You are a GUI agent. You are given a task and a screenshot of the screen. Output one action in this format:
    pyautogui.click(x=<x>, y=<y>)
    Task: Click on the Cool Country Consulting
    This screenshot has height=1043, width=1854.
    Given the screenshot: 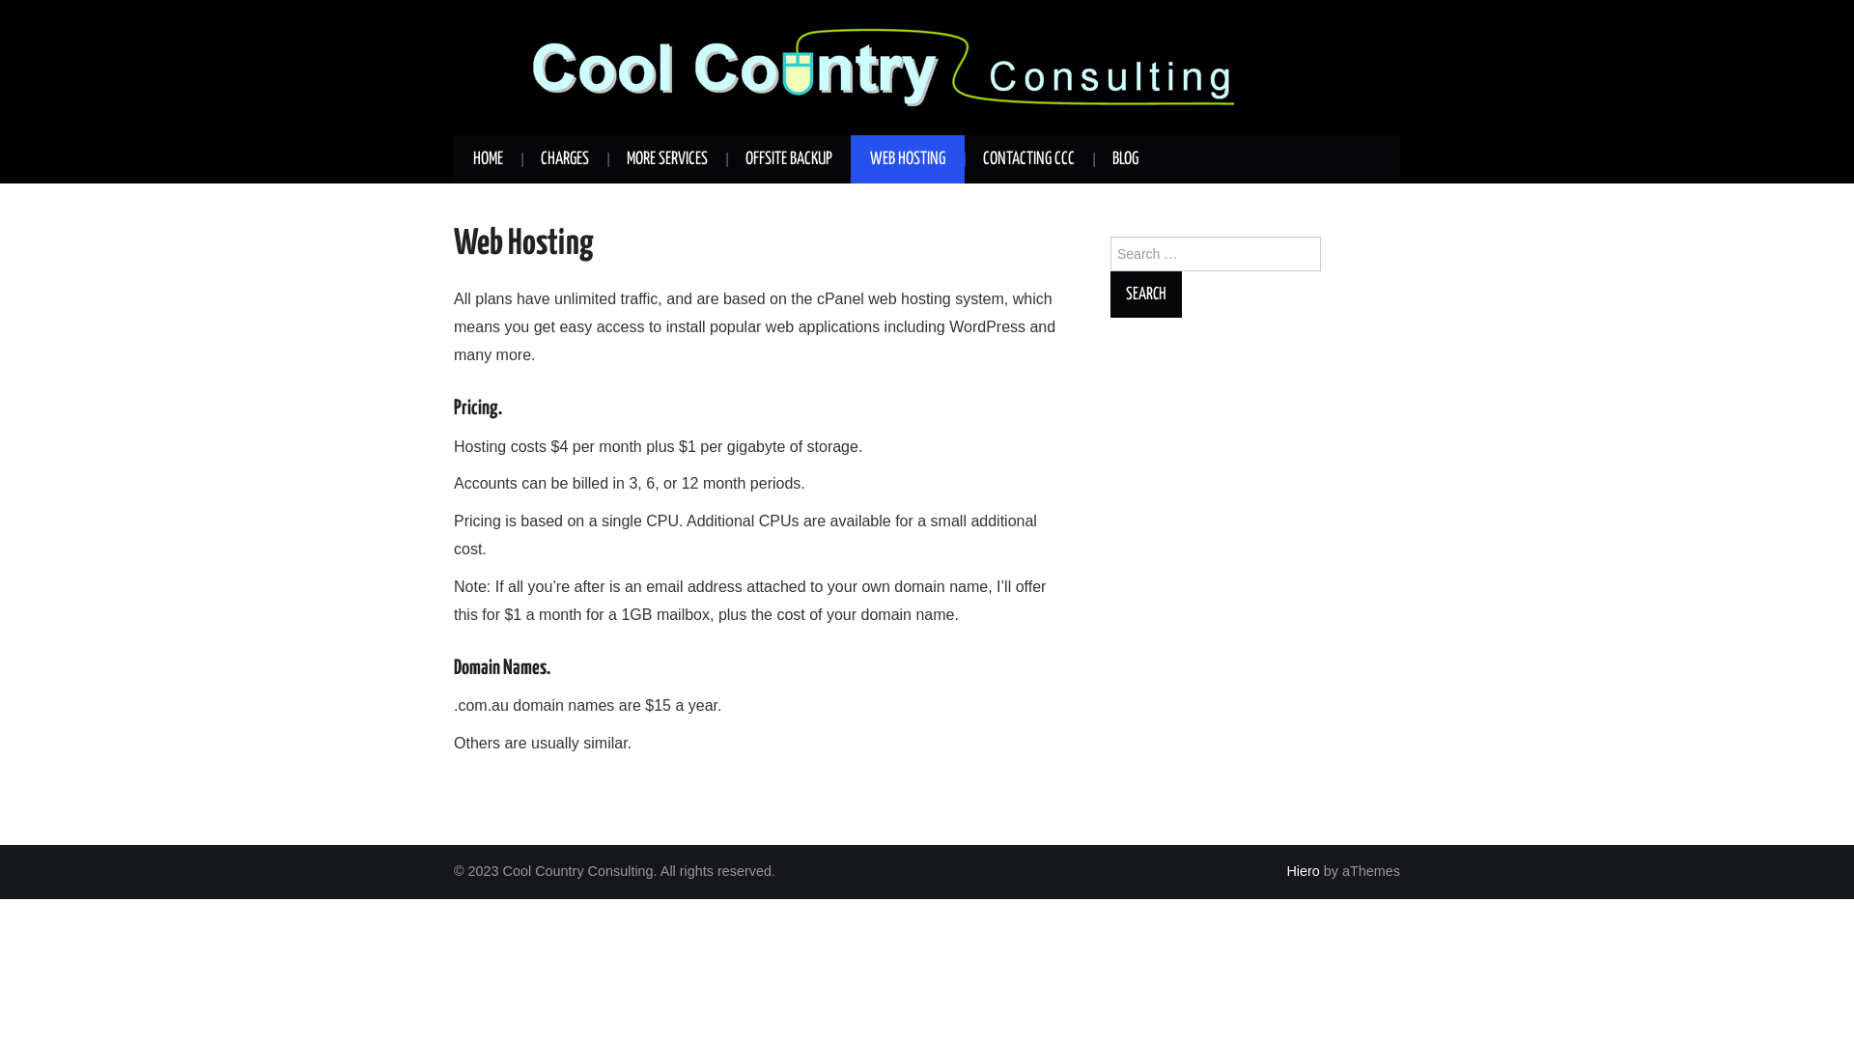 What is the action you would take?
    pyautogui.click(x=888, y=66)
    